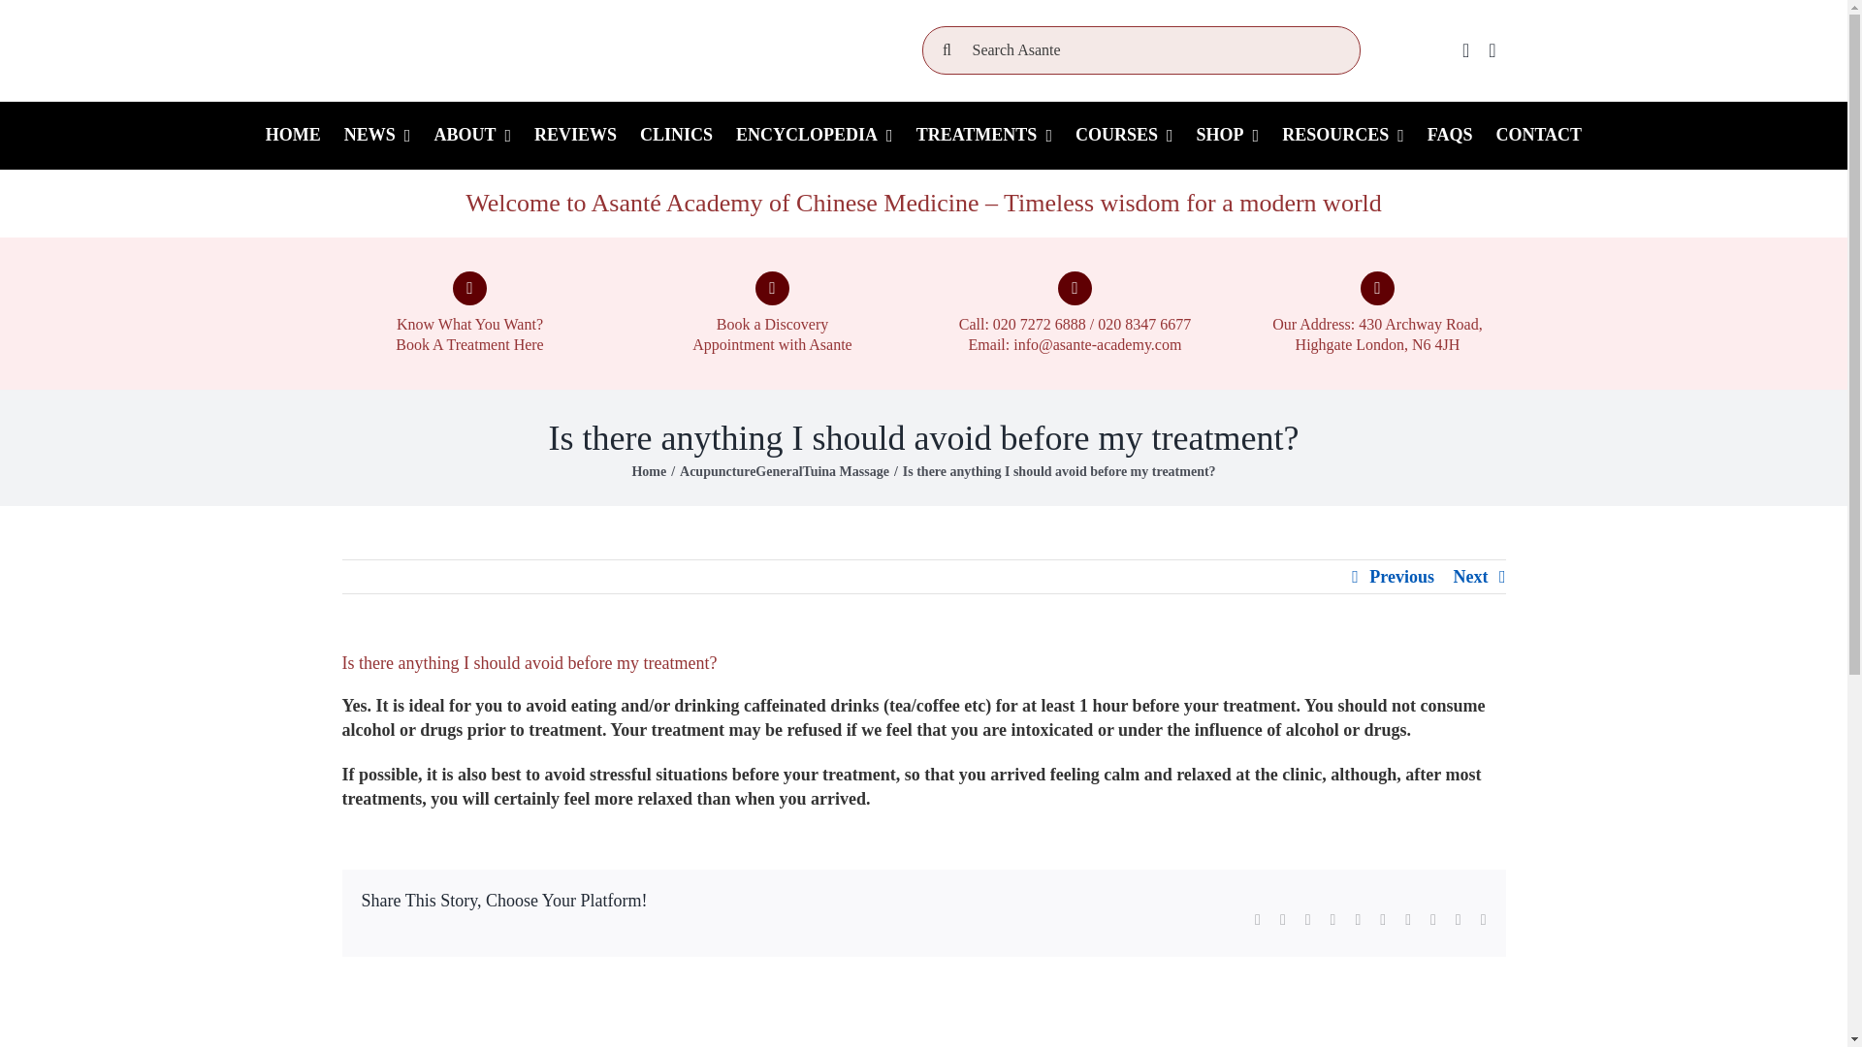  I want to click on ENCYCLOPEDIA, so click(815, 135).